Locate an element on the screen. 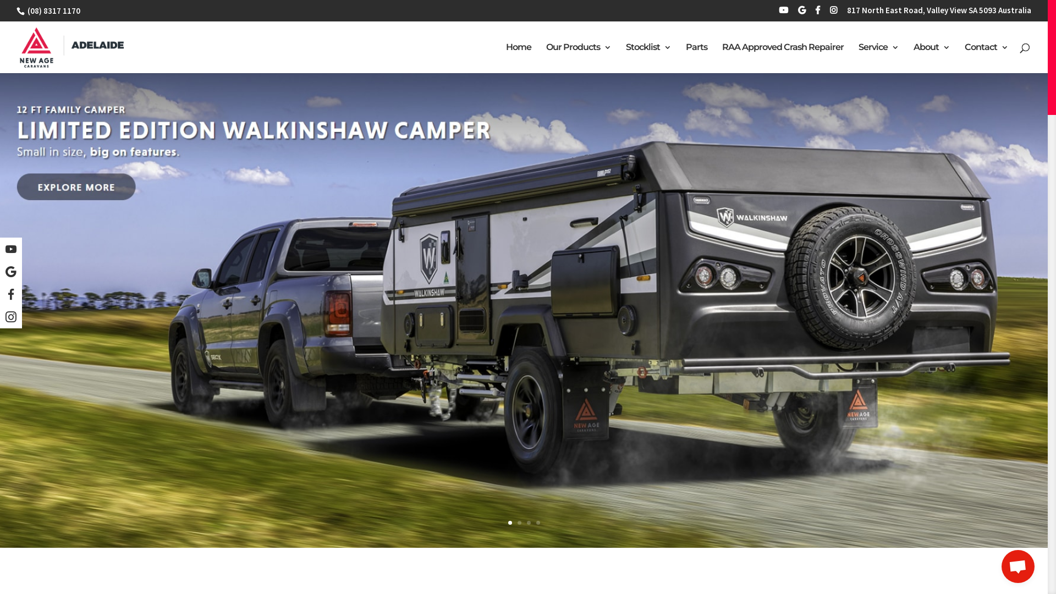  2 is located at coordinates (519, 522).